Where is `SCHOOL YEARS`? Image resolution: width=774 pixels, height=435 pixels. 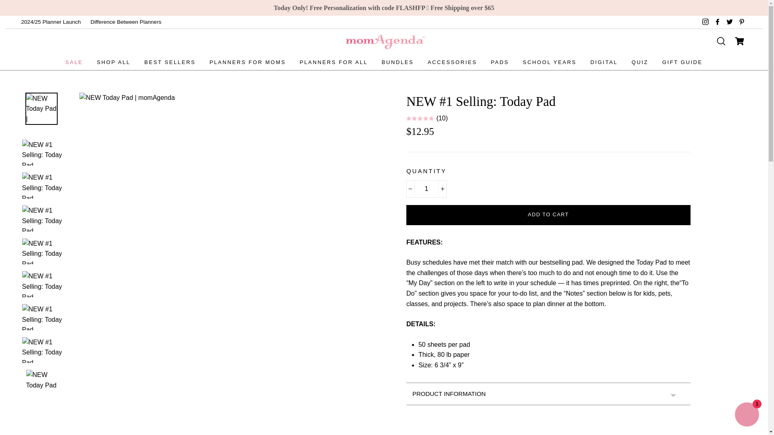
SCHOOL YEARS is located at coordinates (550, 63).